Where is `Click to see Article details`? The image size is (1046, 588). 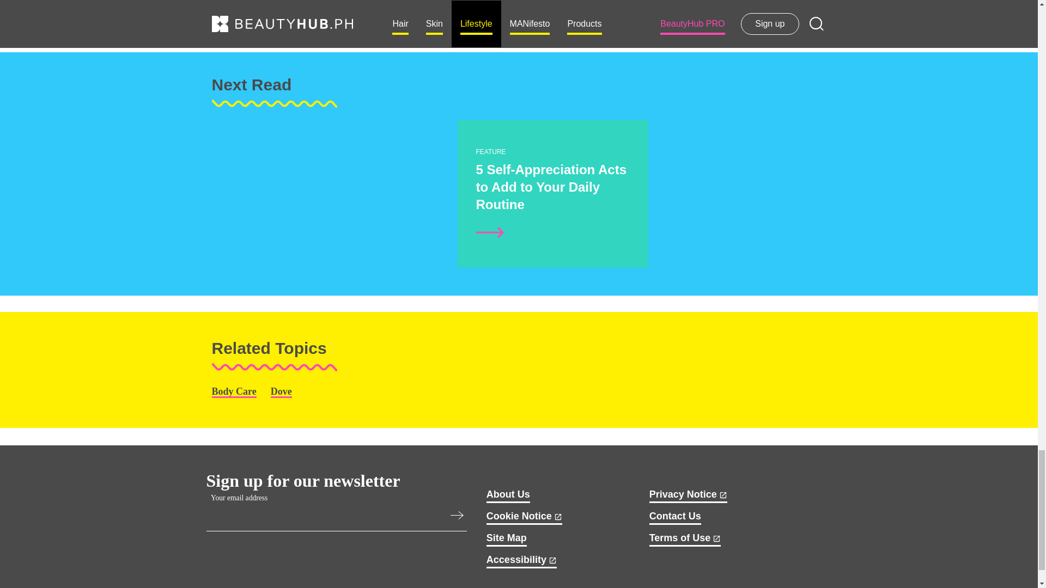 Click to see Article details is located at coordinates (350, 262).